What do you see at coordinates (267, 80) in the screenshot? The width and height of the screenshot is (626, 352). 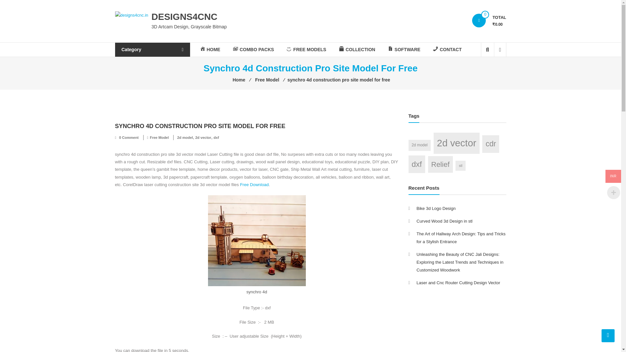 I see `Free Model` at bounding box center [267, 80].